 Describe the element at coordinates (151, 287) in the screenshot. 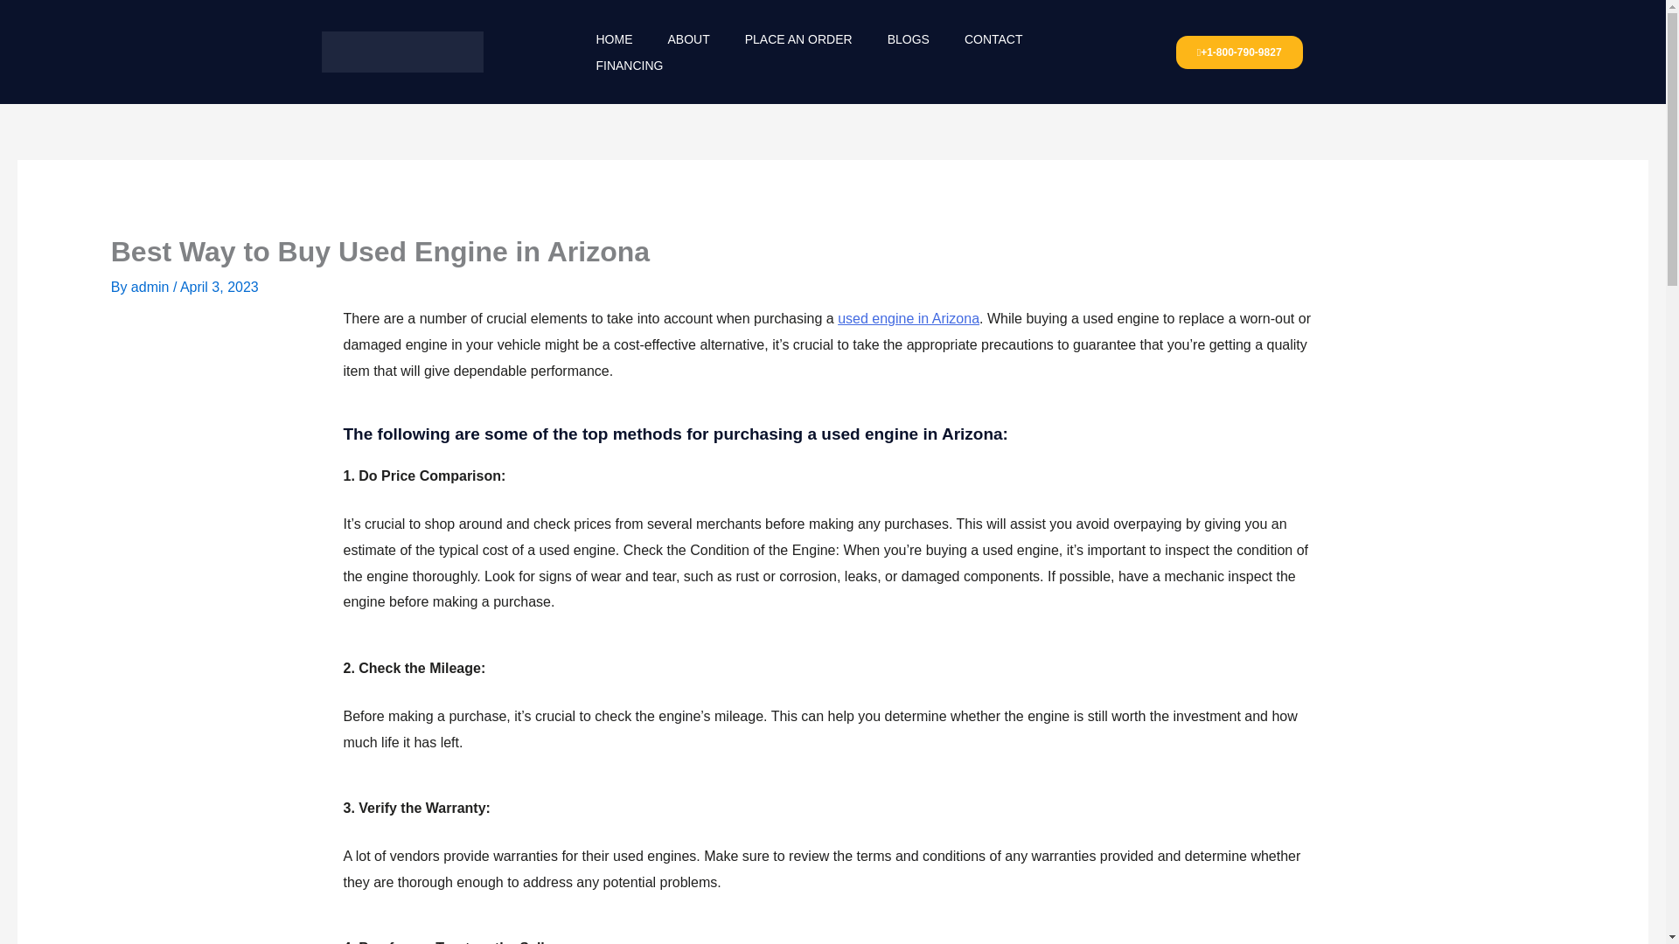

I see `admin` at that location.